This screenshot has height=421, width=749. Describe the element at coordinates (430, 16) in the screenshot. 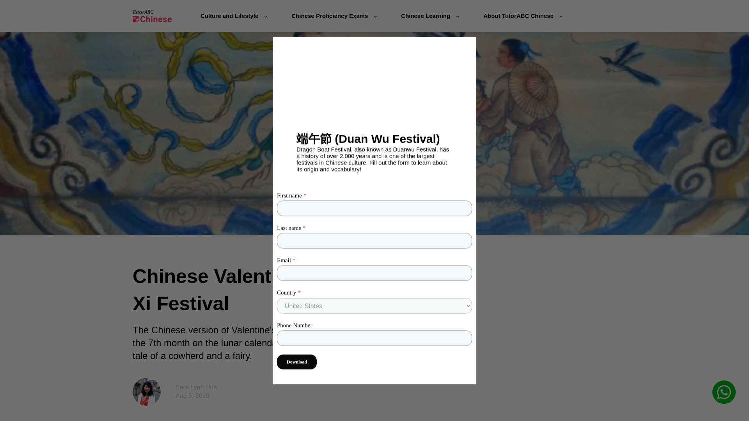

I see `Chinese Learning` at that location.